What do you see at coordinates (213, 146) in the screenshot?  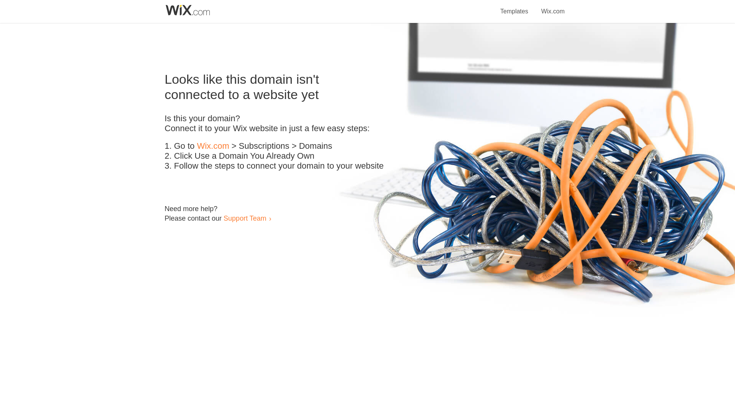 I see `Wix.com` at bounding box center [213, 146].